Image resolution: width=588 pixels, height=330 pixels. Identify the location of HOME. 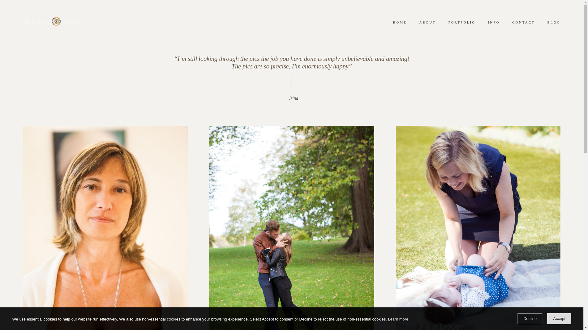
(400, 22).